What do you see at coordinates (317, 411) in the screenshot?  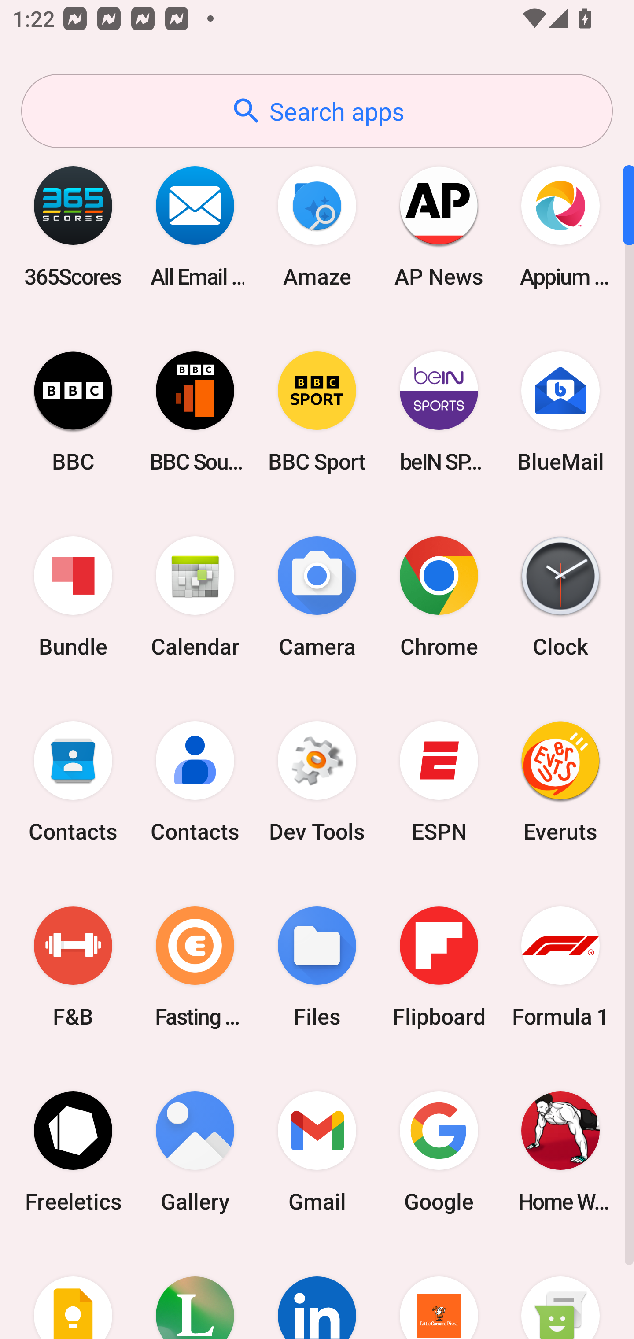 I see `BBC Sport` at bounding box center [317, 411].